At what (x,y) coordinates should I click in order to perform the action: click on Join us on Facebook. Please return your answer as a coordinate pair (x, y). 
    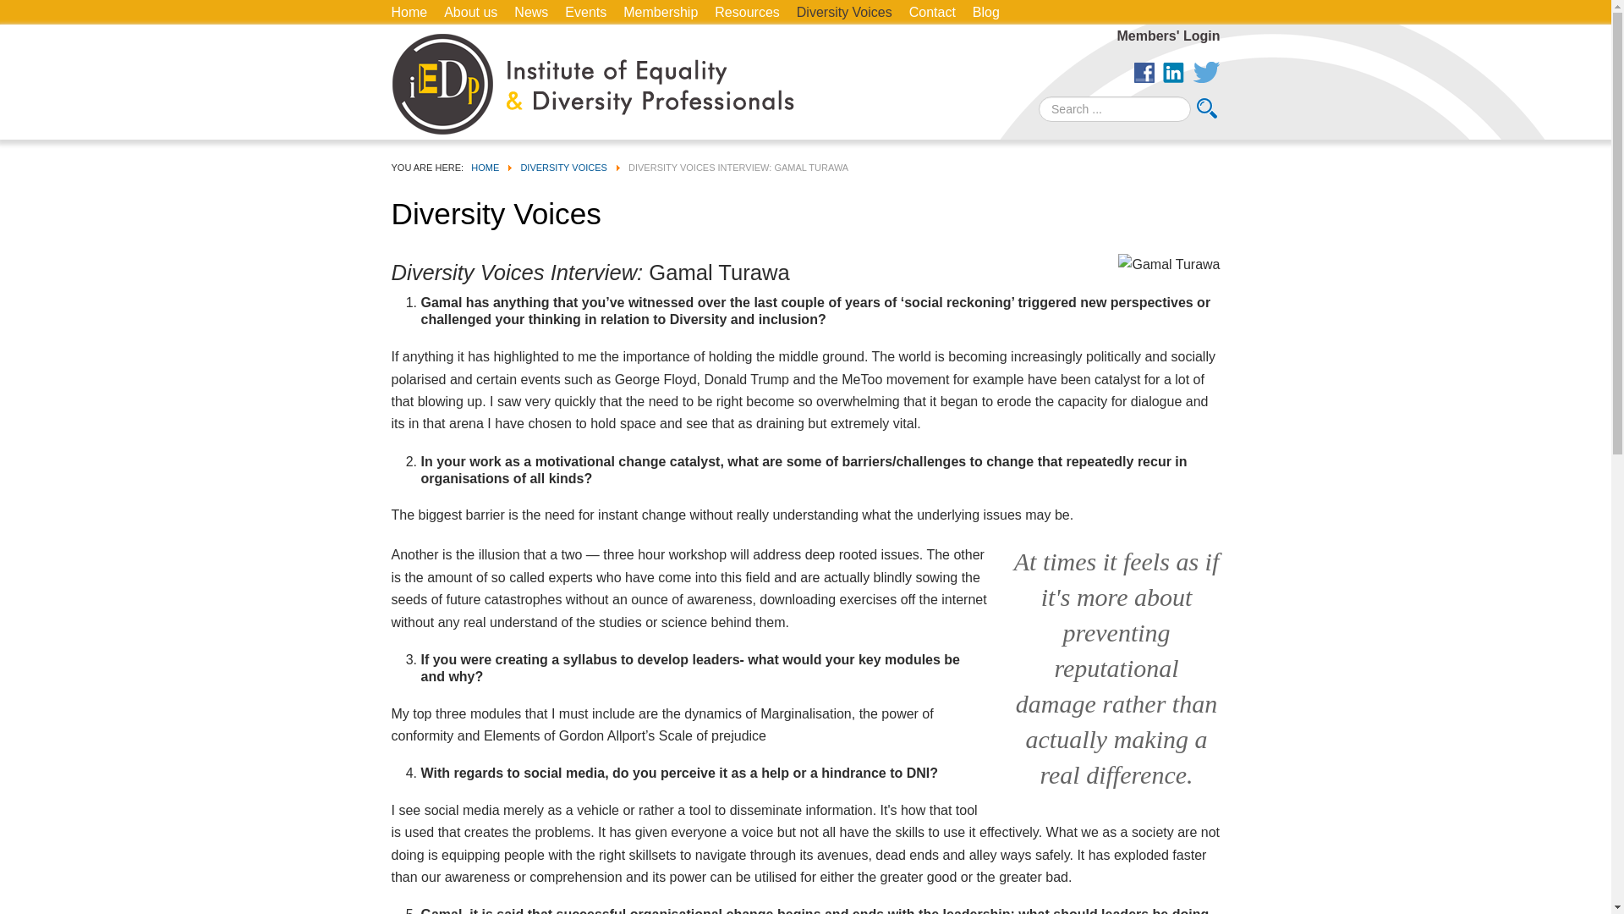
    Looking at the image, I should click on (1144, 73).